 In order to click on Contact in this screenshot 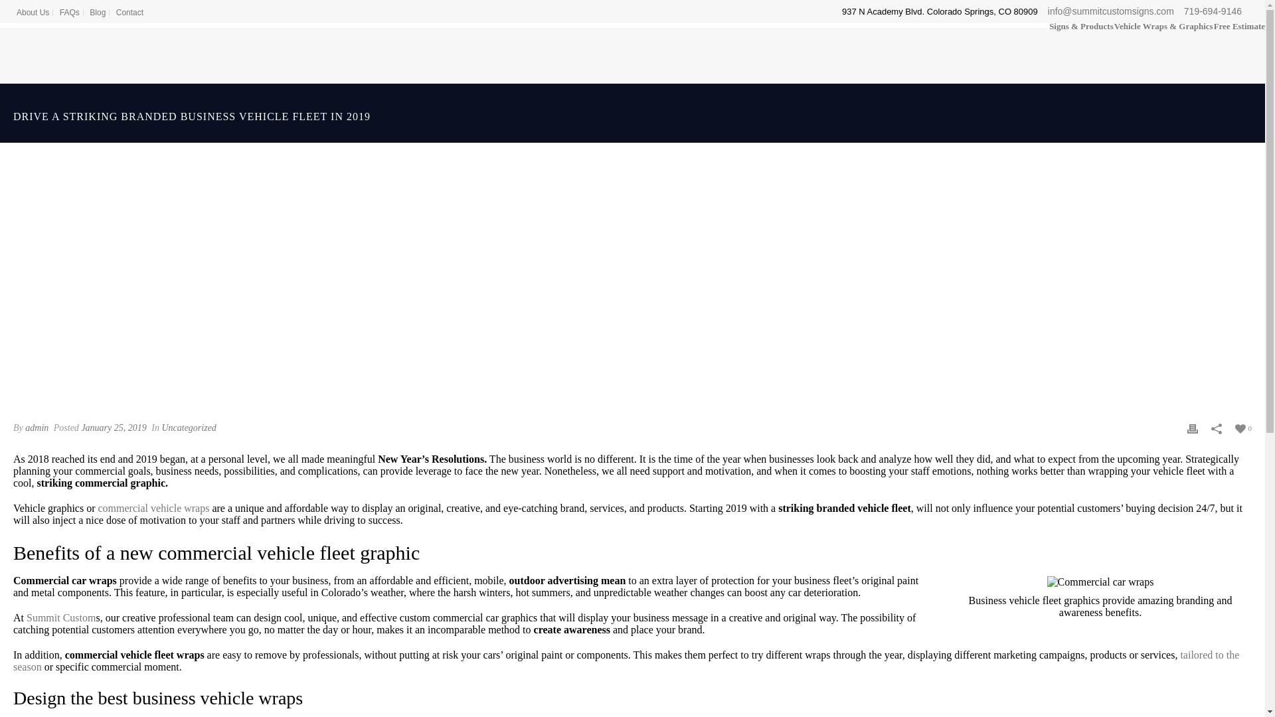, I will do `click(129, 12)`.